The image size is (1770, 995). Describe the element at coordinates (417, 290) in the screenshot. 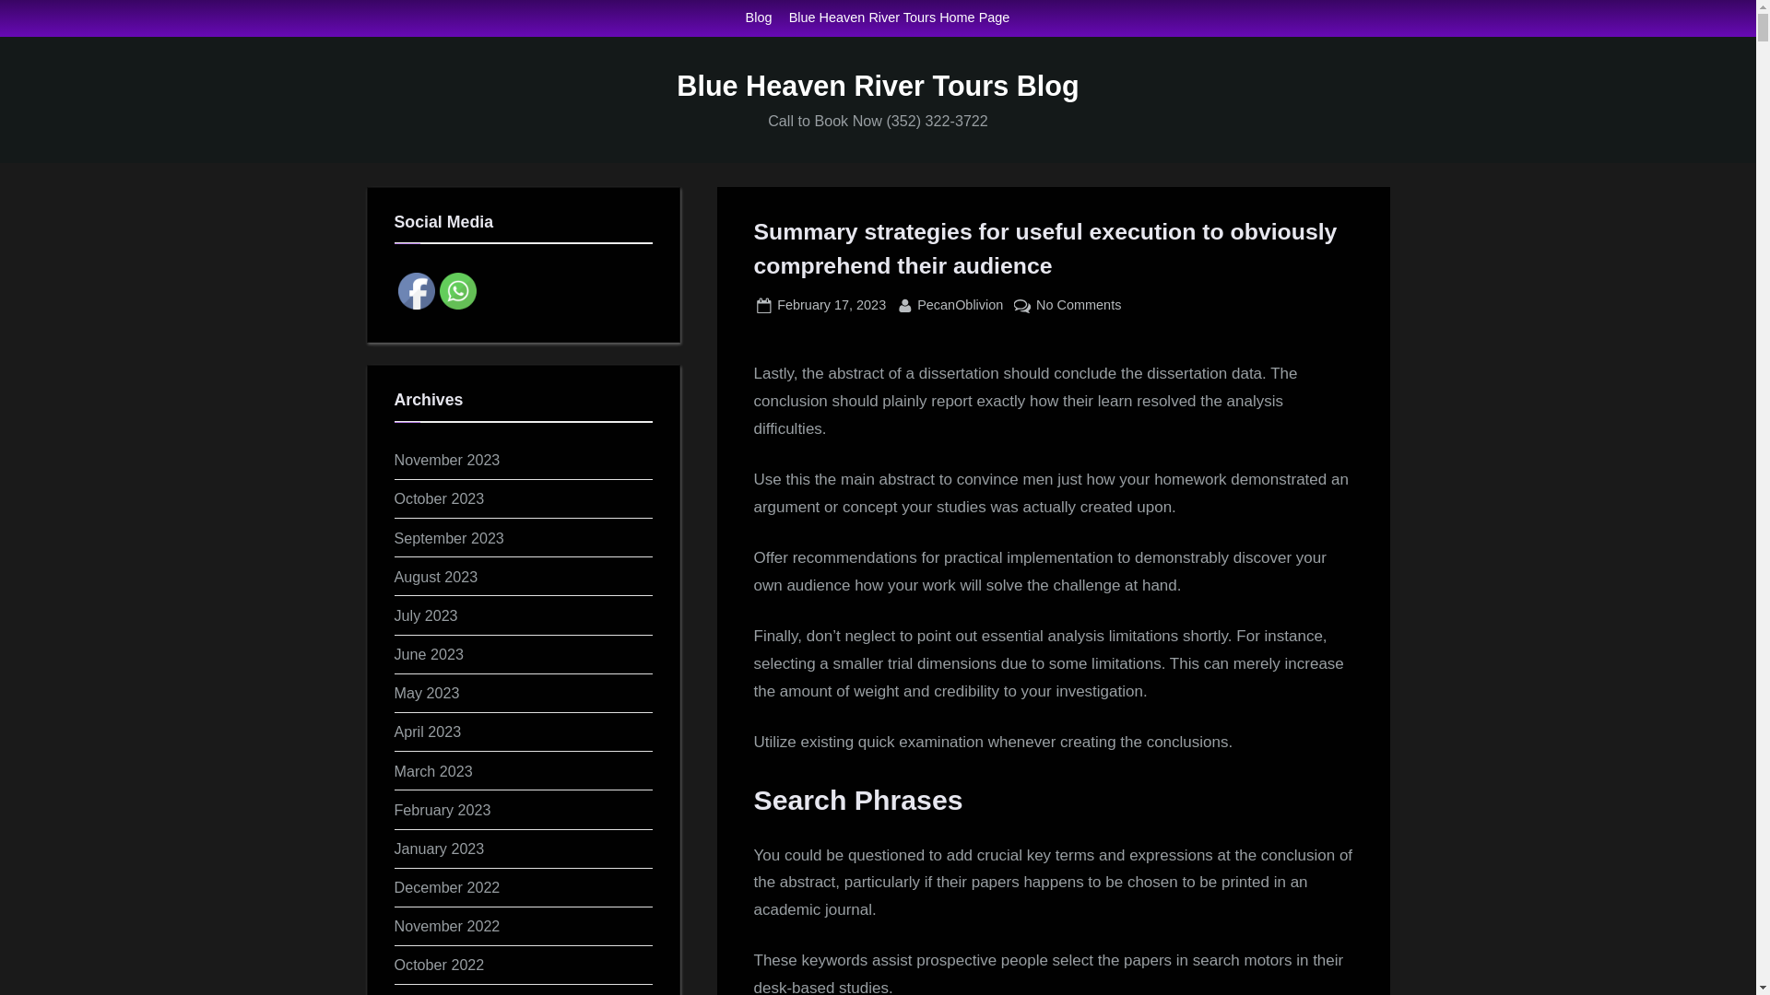

I see `Blog` at that location.